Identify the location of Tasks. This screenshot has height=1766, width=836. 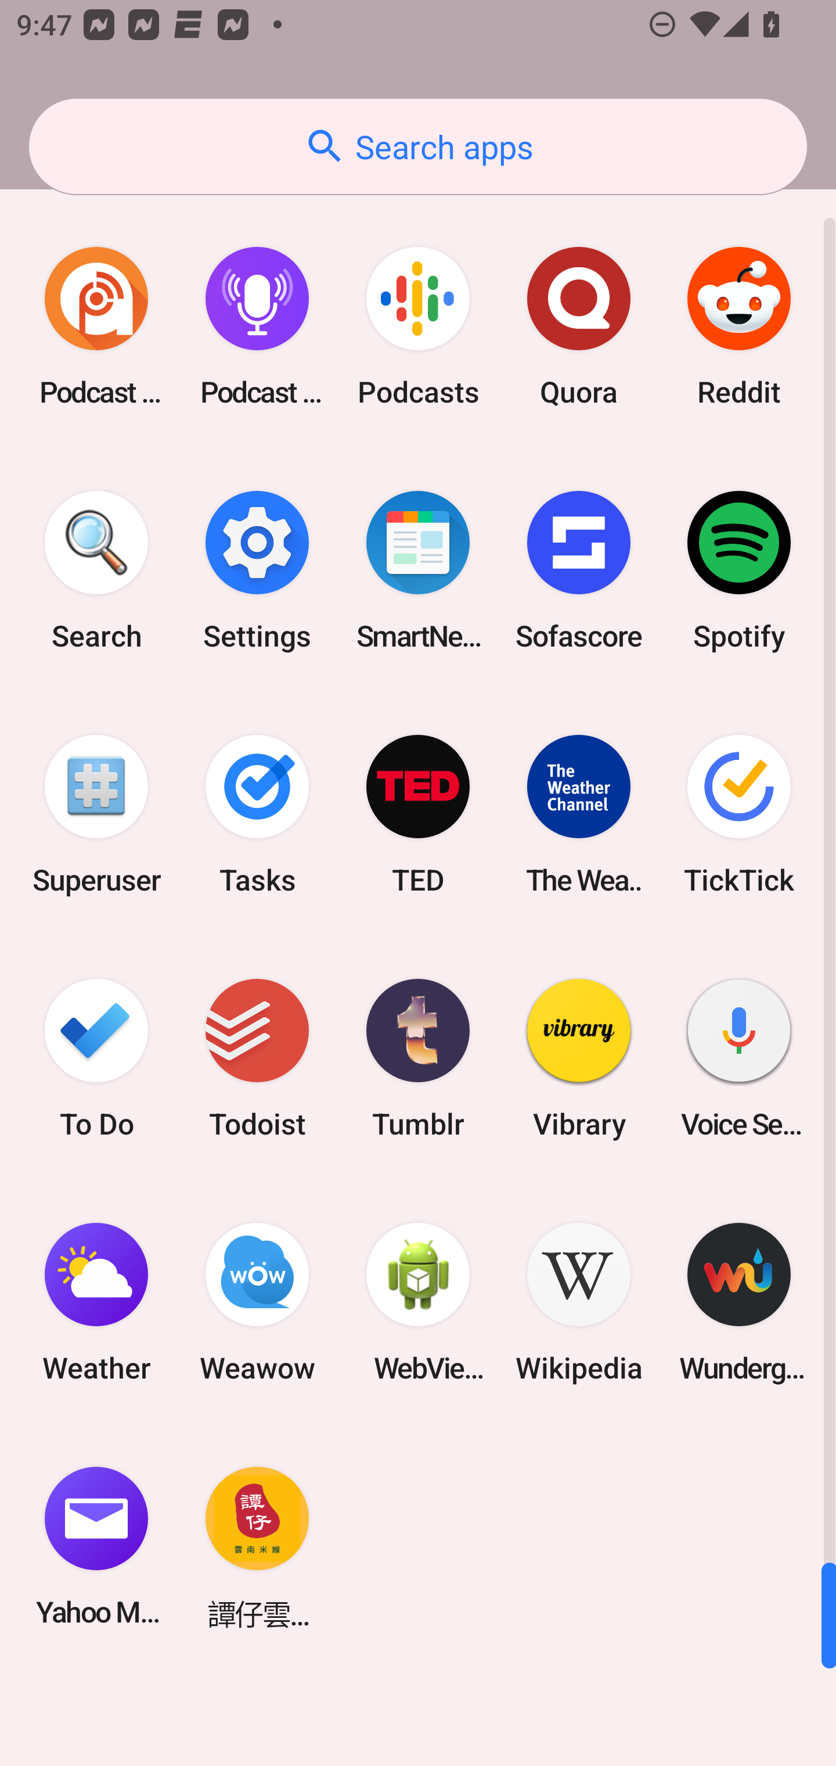
(257, 814).